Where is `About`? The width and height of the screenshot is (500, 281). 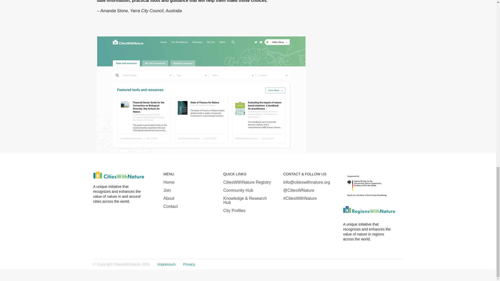 About is located at coordinates (189, 198).